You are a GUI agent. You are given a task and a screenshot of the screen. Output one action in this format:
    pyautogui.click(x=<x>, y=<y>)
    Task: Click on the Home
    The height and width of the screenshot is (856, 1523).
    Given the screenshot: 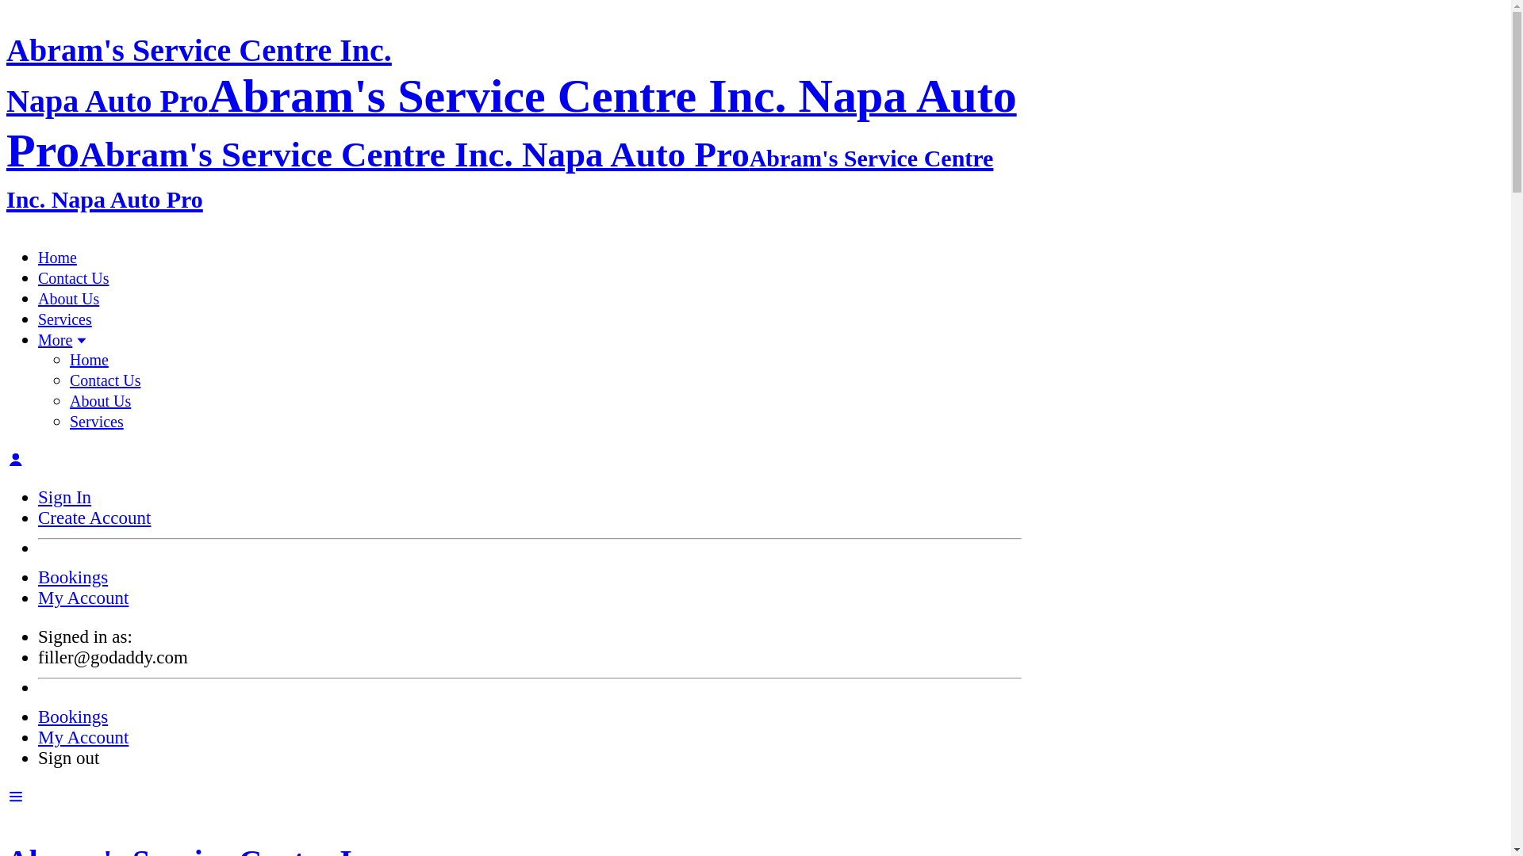 What is the action you would take?
    pyautogui.click(x=89, y=360)
    